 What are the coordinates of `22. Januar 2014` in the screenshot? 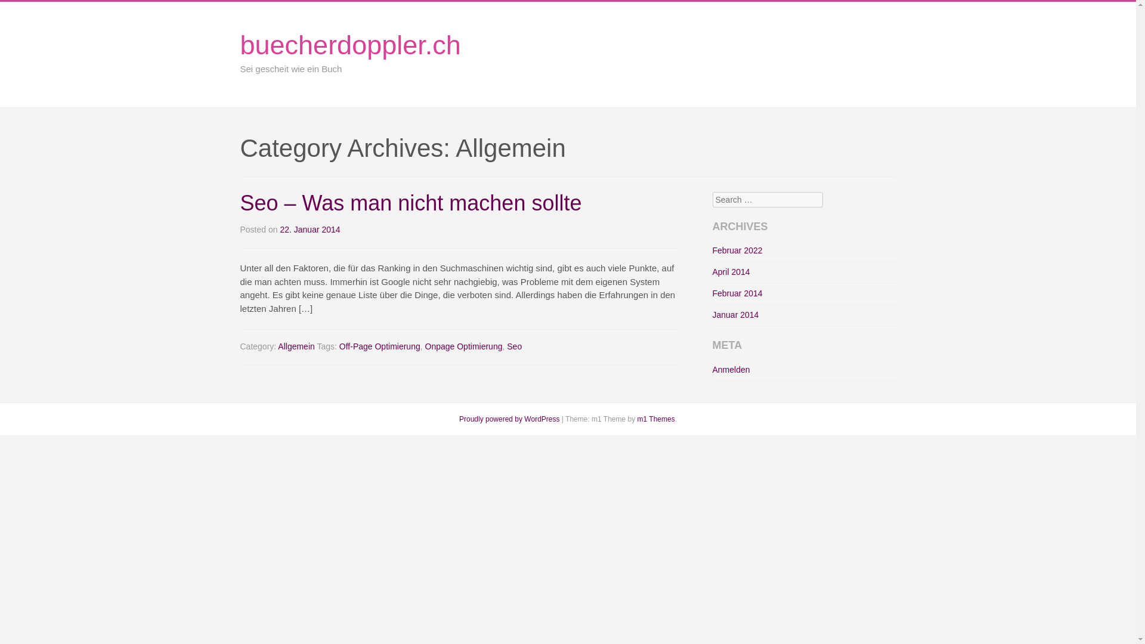 It's located at (310, 230).